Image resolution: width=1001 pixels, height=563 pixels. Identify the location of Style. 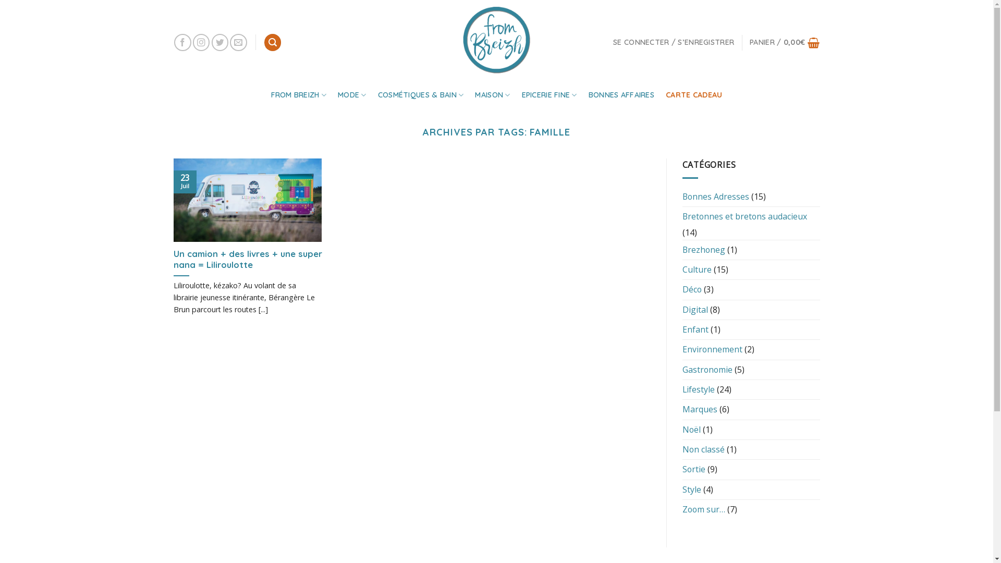
(691, 490).